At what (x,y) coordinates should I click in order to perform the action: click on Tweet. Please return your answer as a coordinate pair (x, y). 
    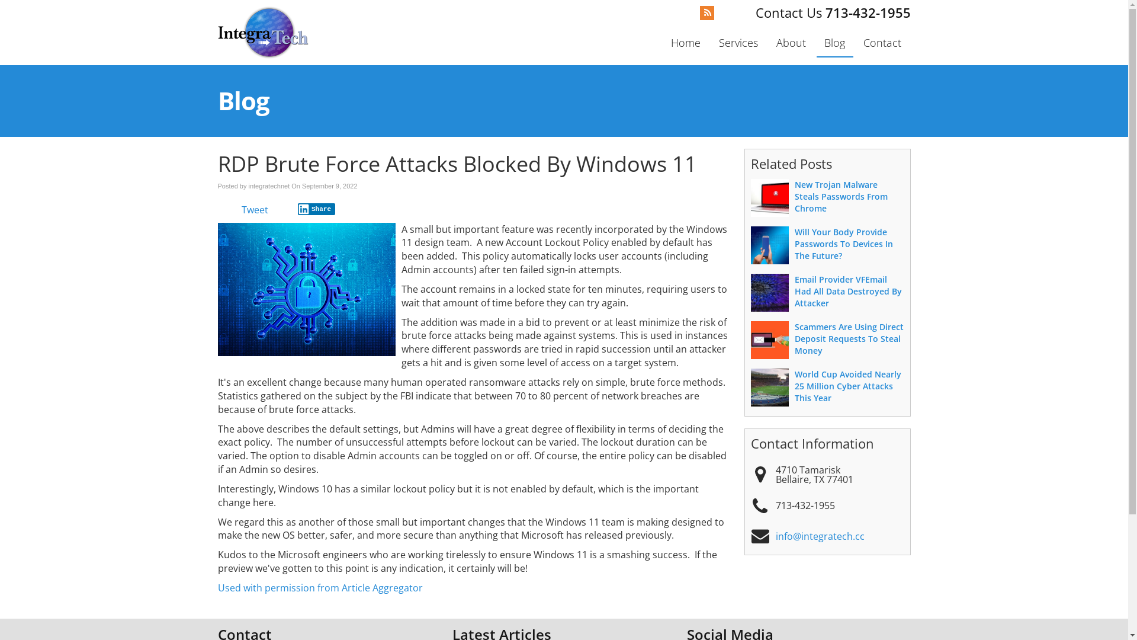
    Looking at the image, I should click on (255, 210).